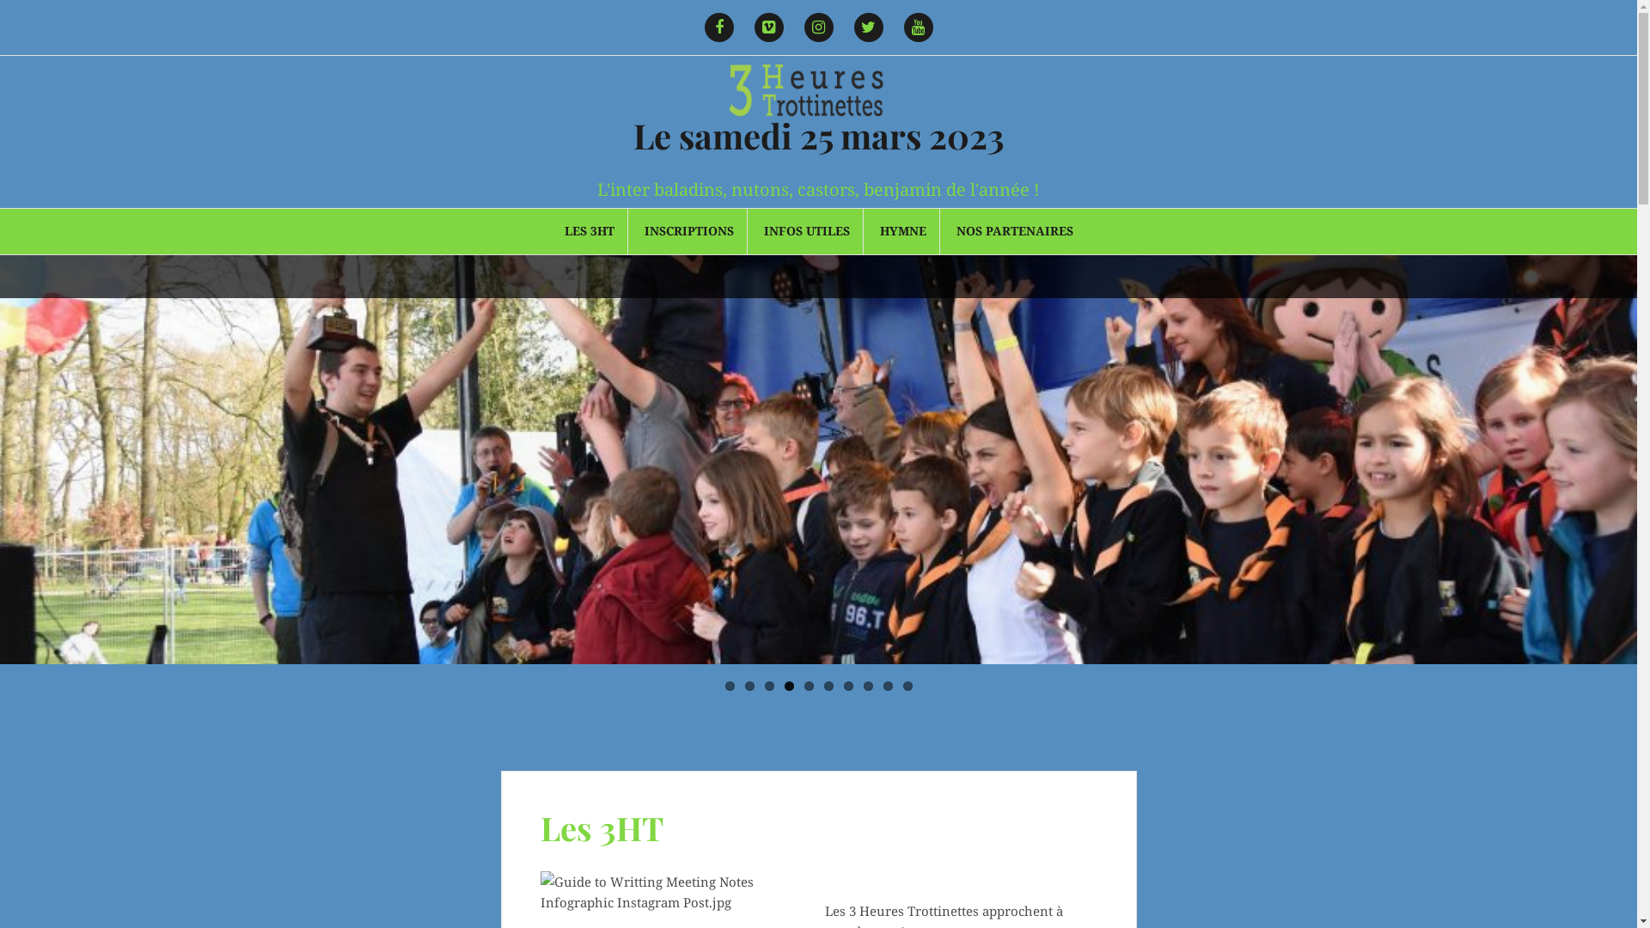 Image resolution: width=1650 pixels, height=928 pixels. Describe the element at coordinates (589, 231) in the screenshot. I see `LES 3HT` at that location.